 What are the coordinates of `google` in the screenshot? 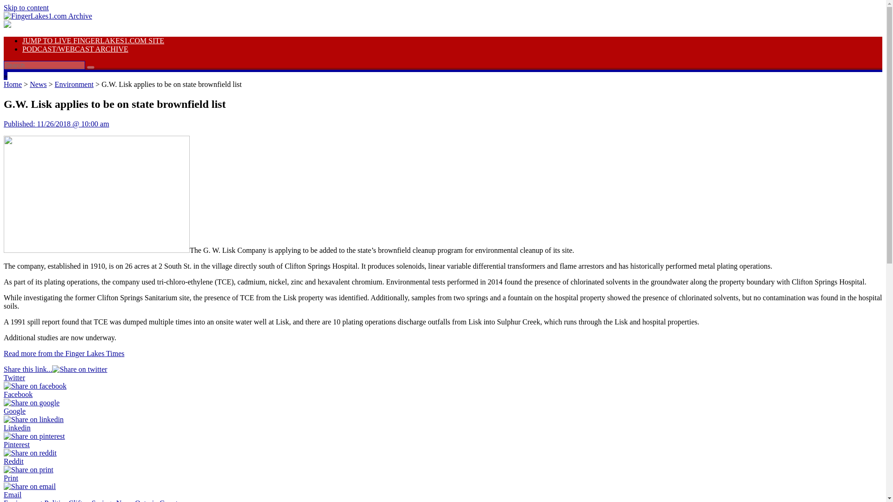 It's located at (32, 403).